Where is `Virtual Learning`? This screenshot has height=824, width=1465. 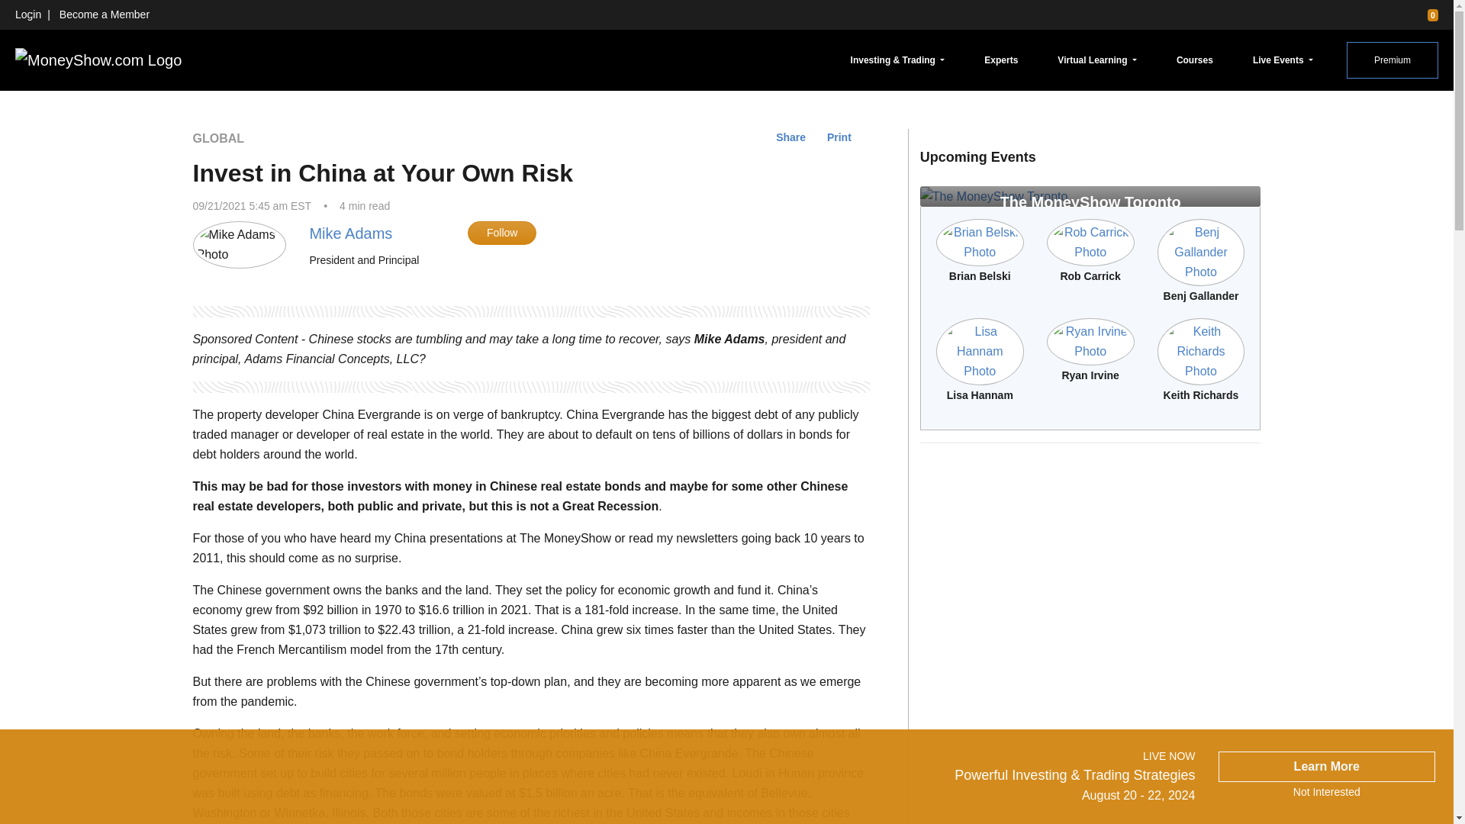 Virtual Learning is located at coordinates (1097, 60).